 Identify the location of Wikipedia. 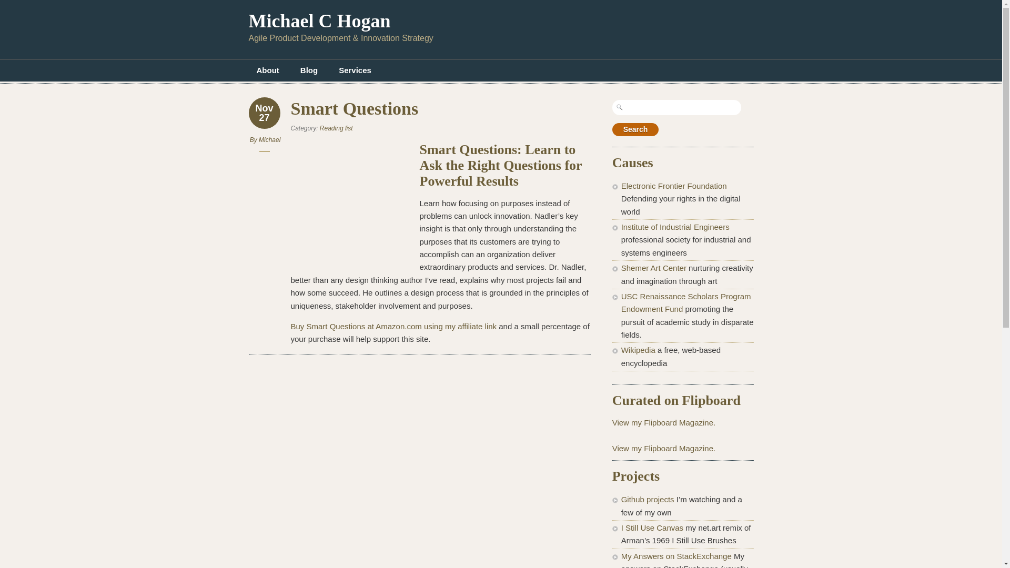
(638, 349).